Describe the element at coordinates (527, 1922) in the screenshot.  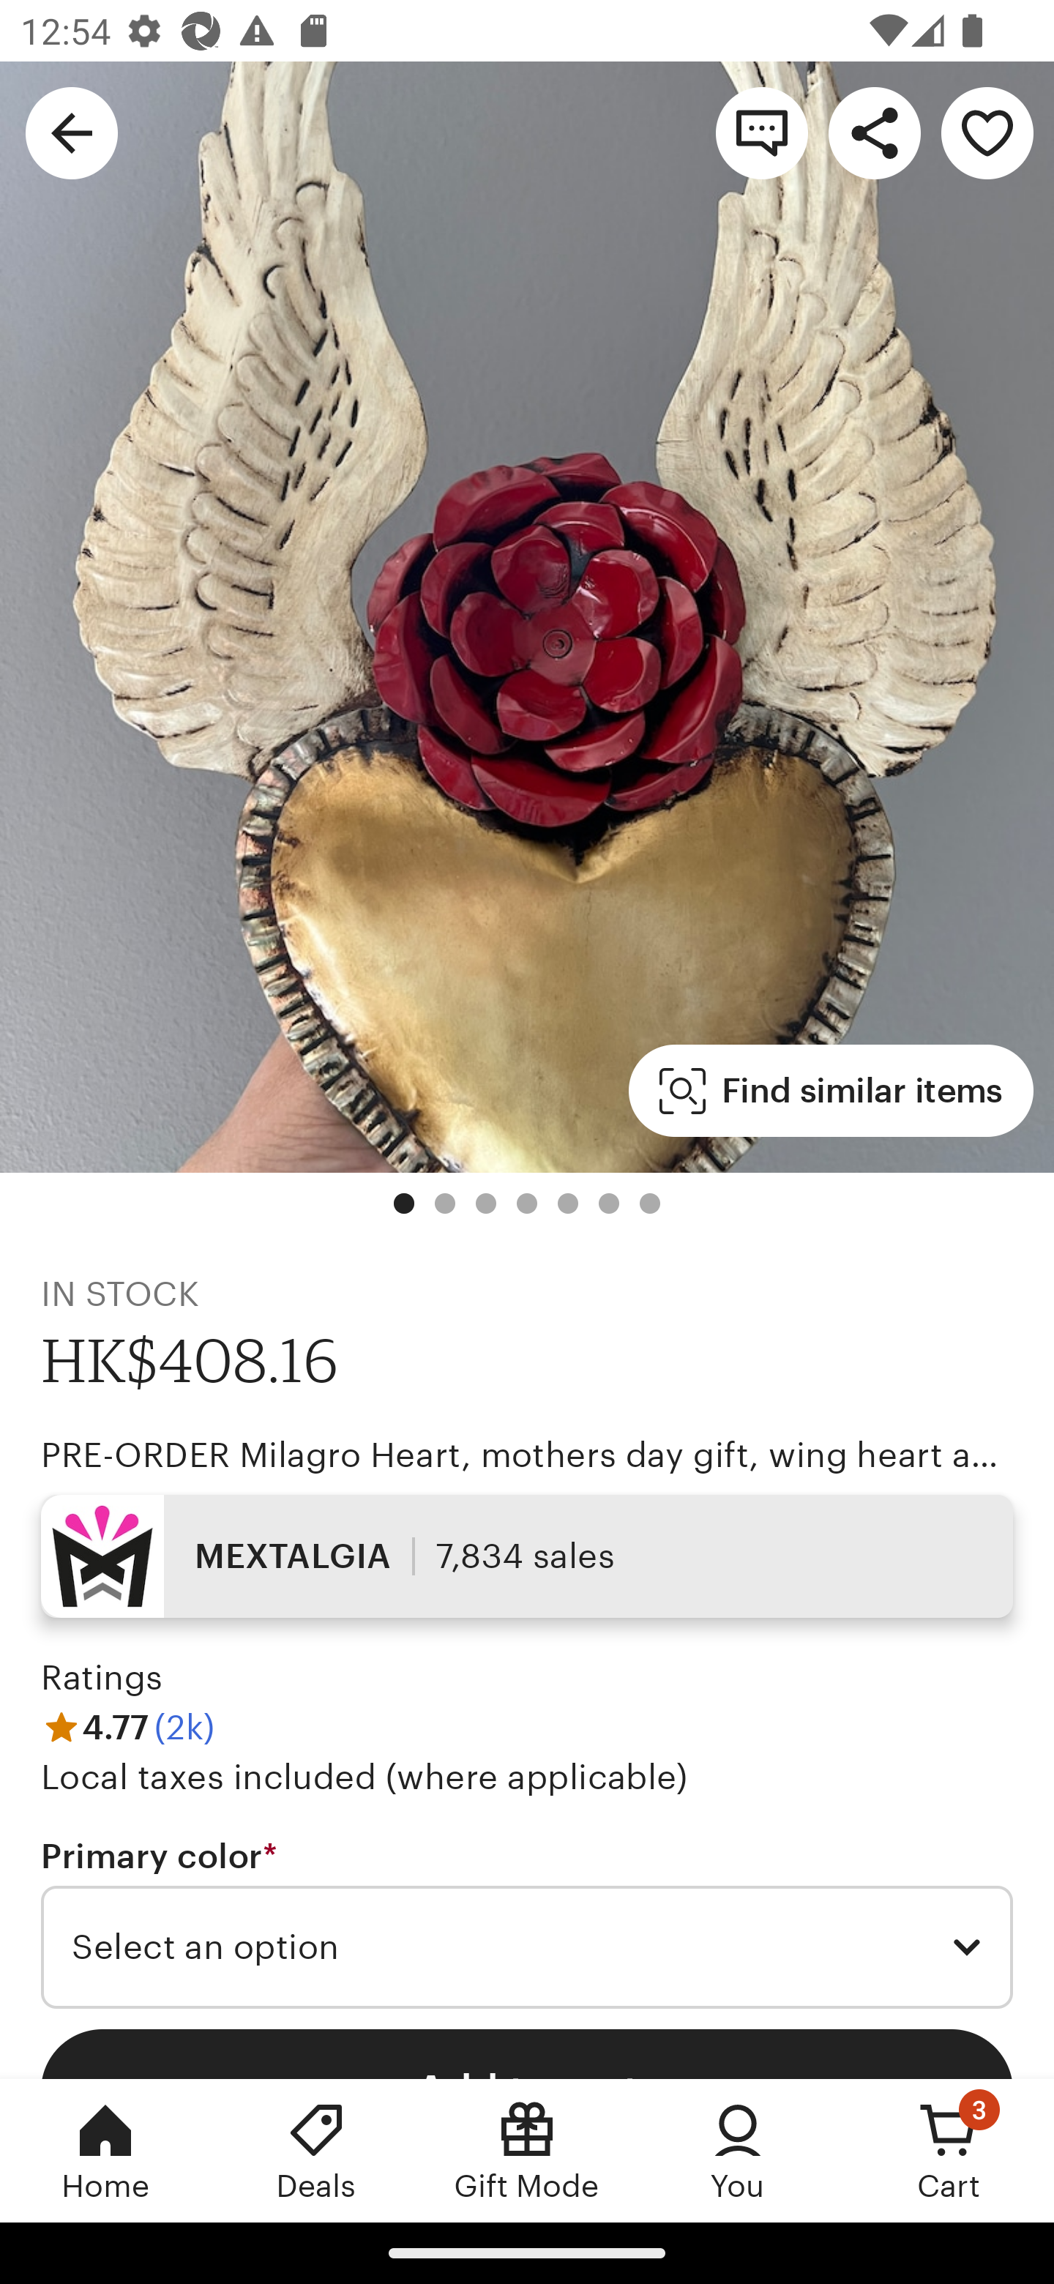
I see `Primary color * Required Select an option` at that location.